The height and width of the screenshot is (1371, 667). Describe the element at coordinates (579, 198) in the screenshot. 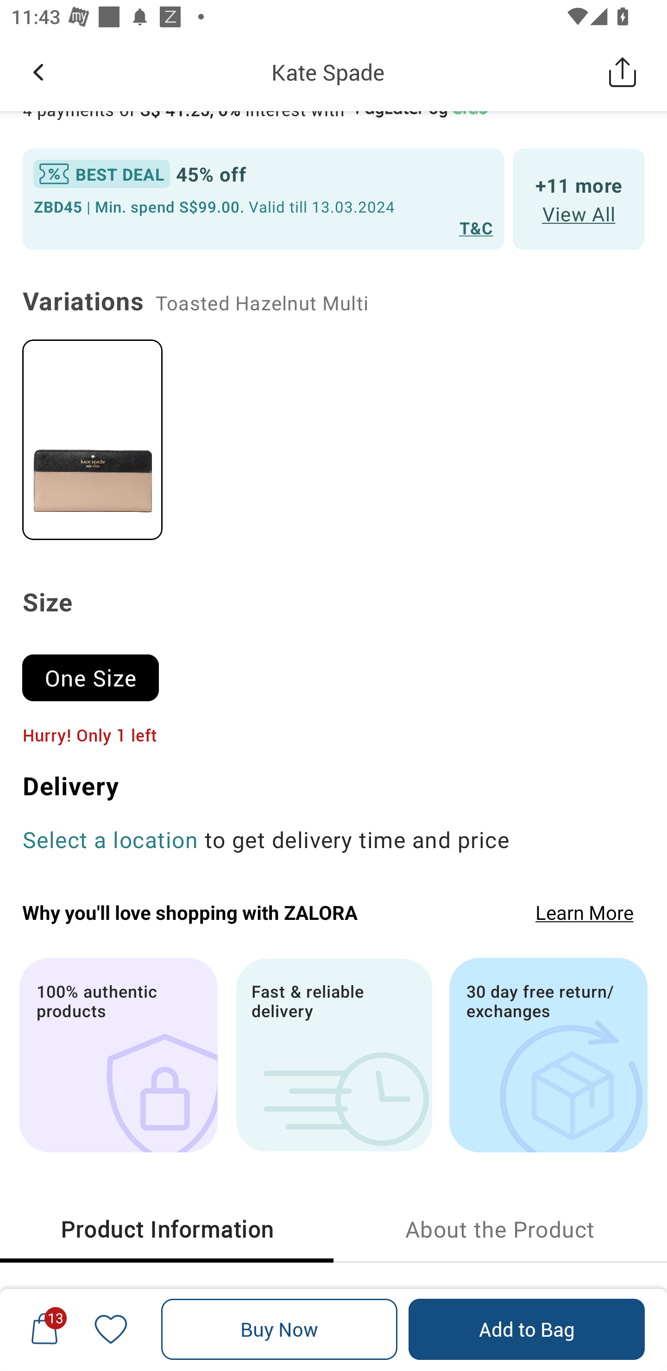

I see `+11 more
View All` at that location.